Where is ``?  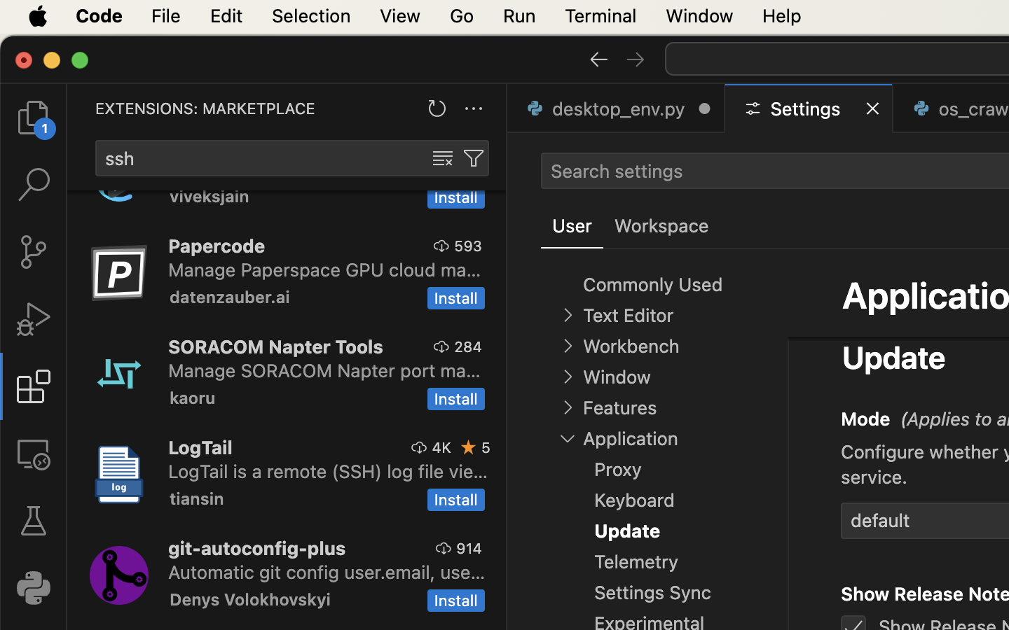  is located at coordinates (443, 158).